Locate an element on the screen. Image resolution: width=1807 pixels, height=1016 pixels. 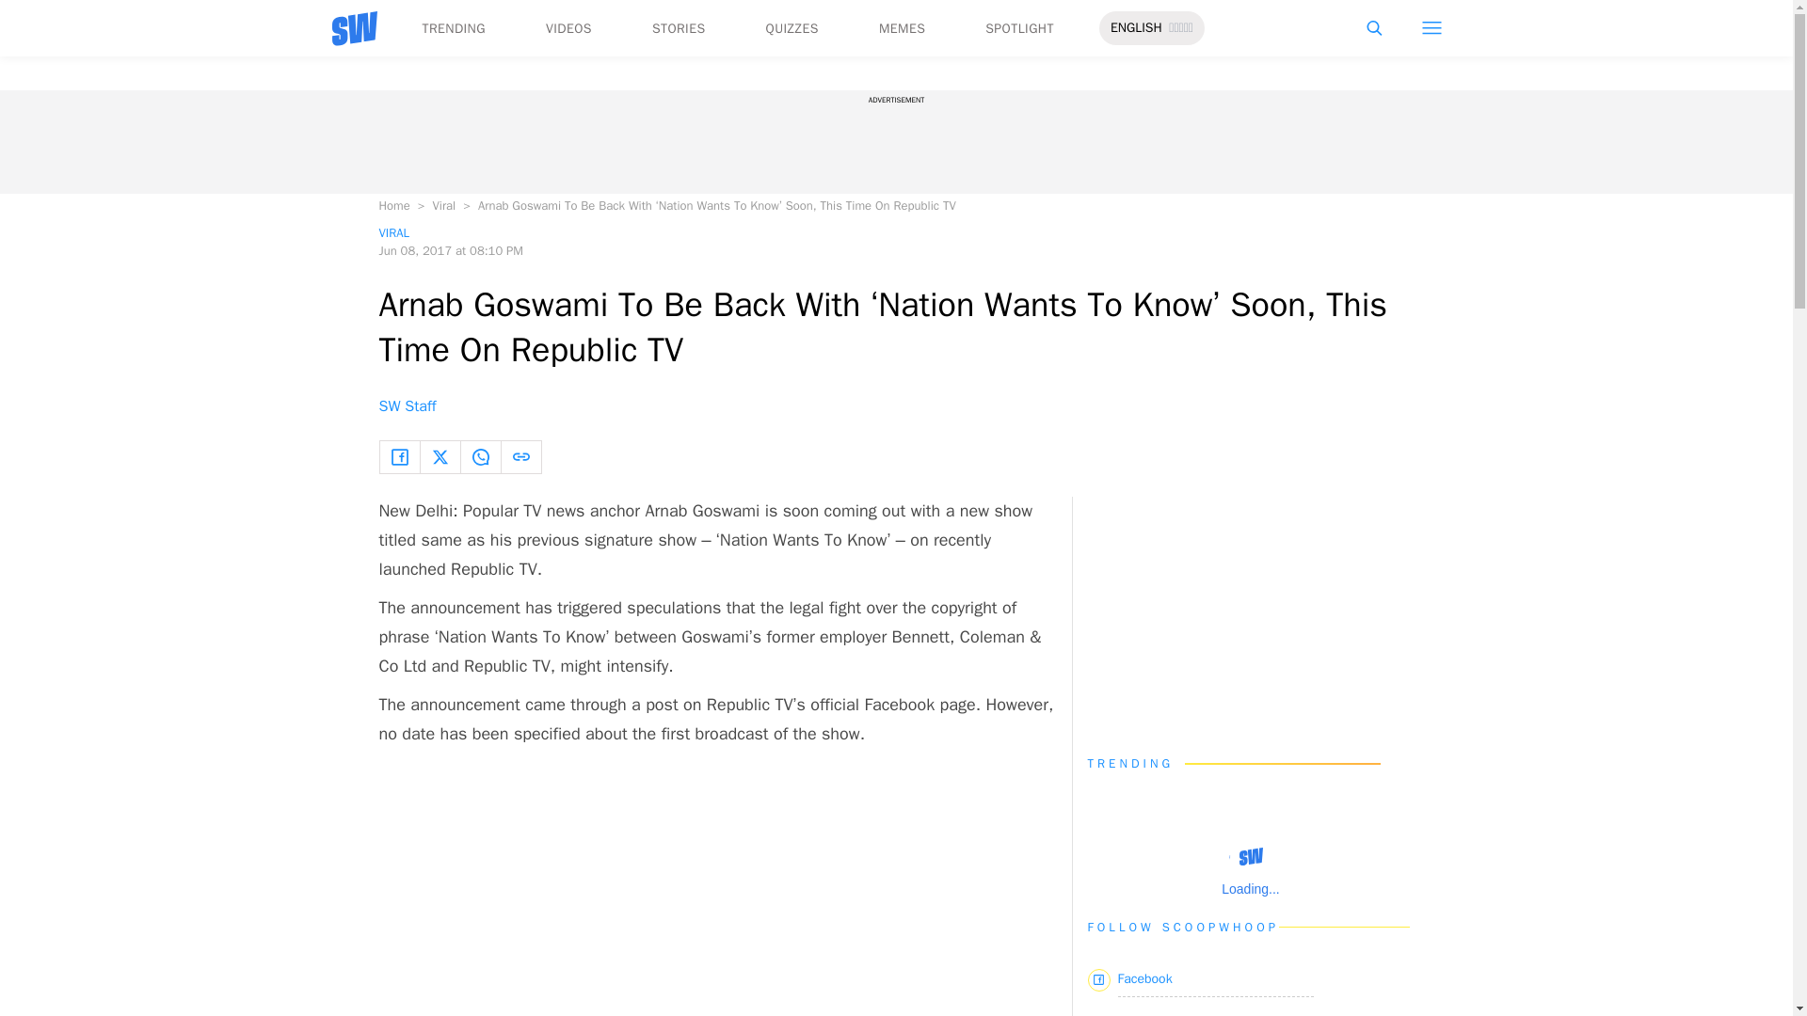
VIDEOS is located at coordinates (568, 28).